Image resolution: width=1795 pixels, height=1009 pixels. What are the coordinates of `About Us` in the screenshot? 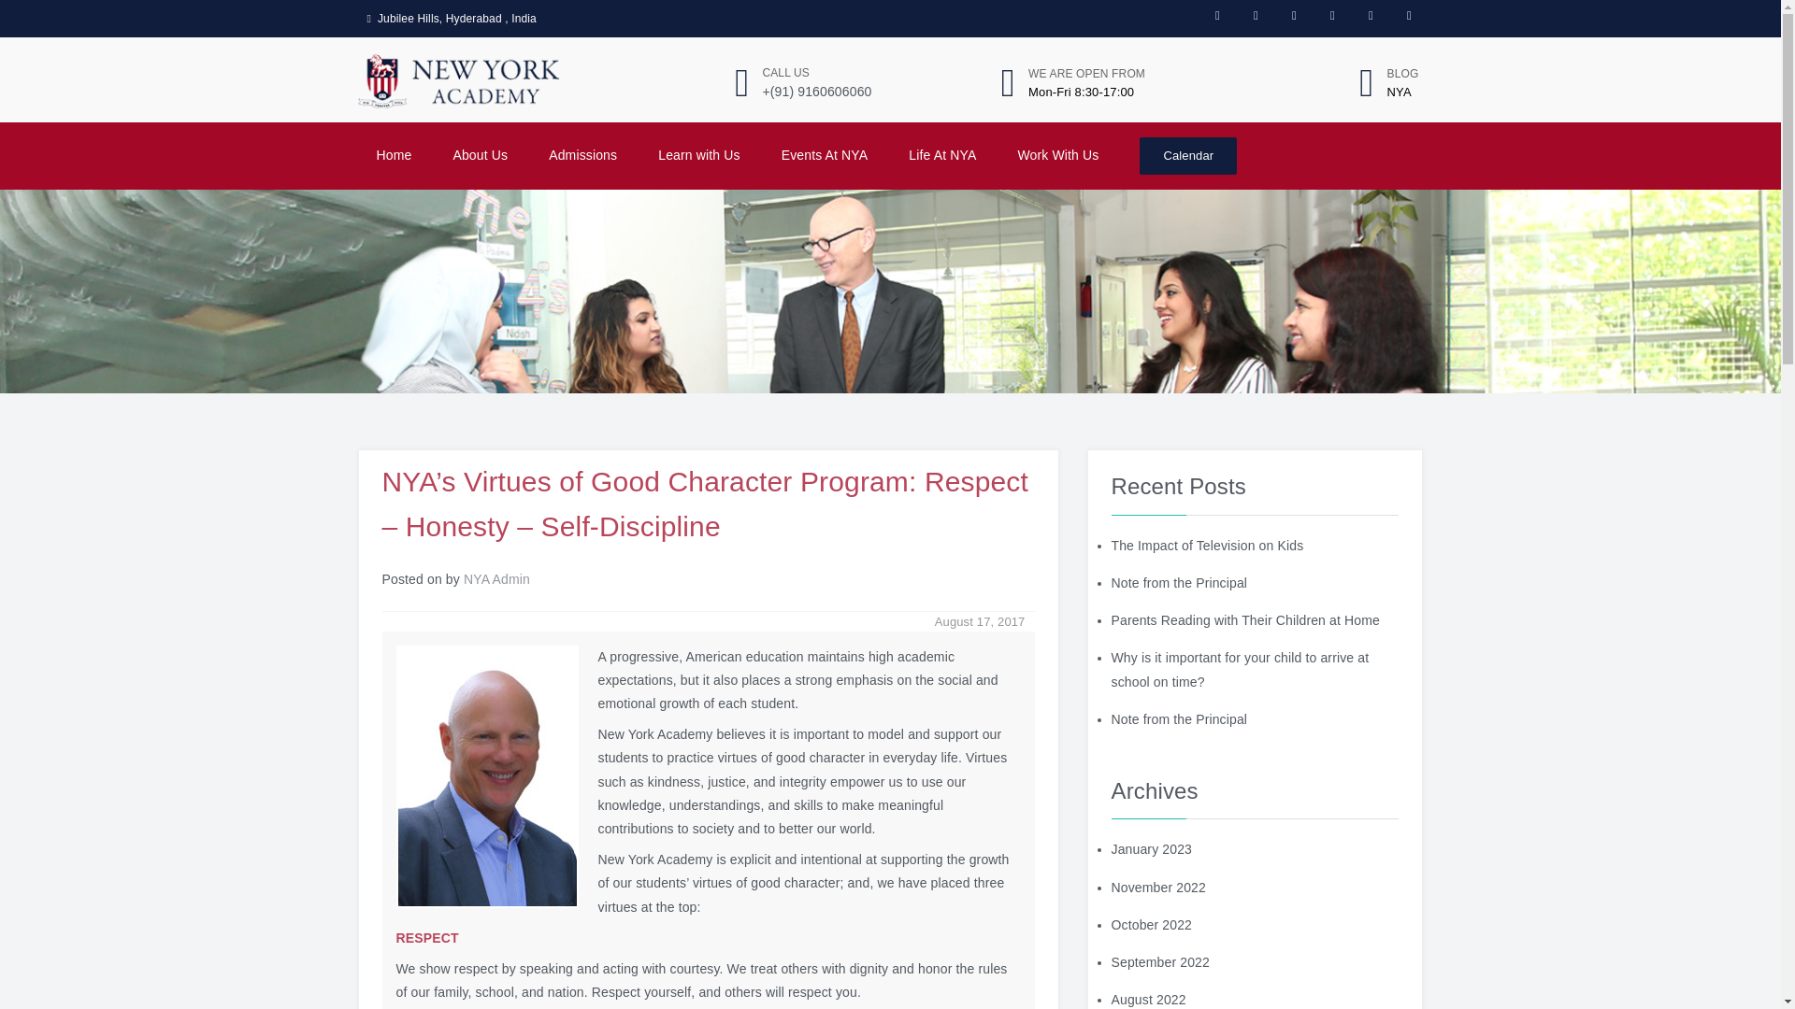 It's located at (480, 155).